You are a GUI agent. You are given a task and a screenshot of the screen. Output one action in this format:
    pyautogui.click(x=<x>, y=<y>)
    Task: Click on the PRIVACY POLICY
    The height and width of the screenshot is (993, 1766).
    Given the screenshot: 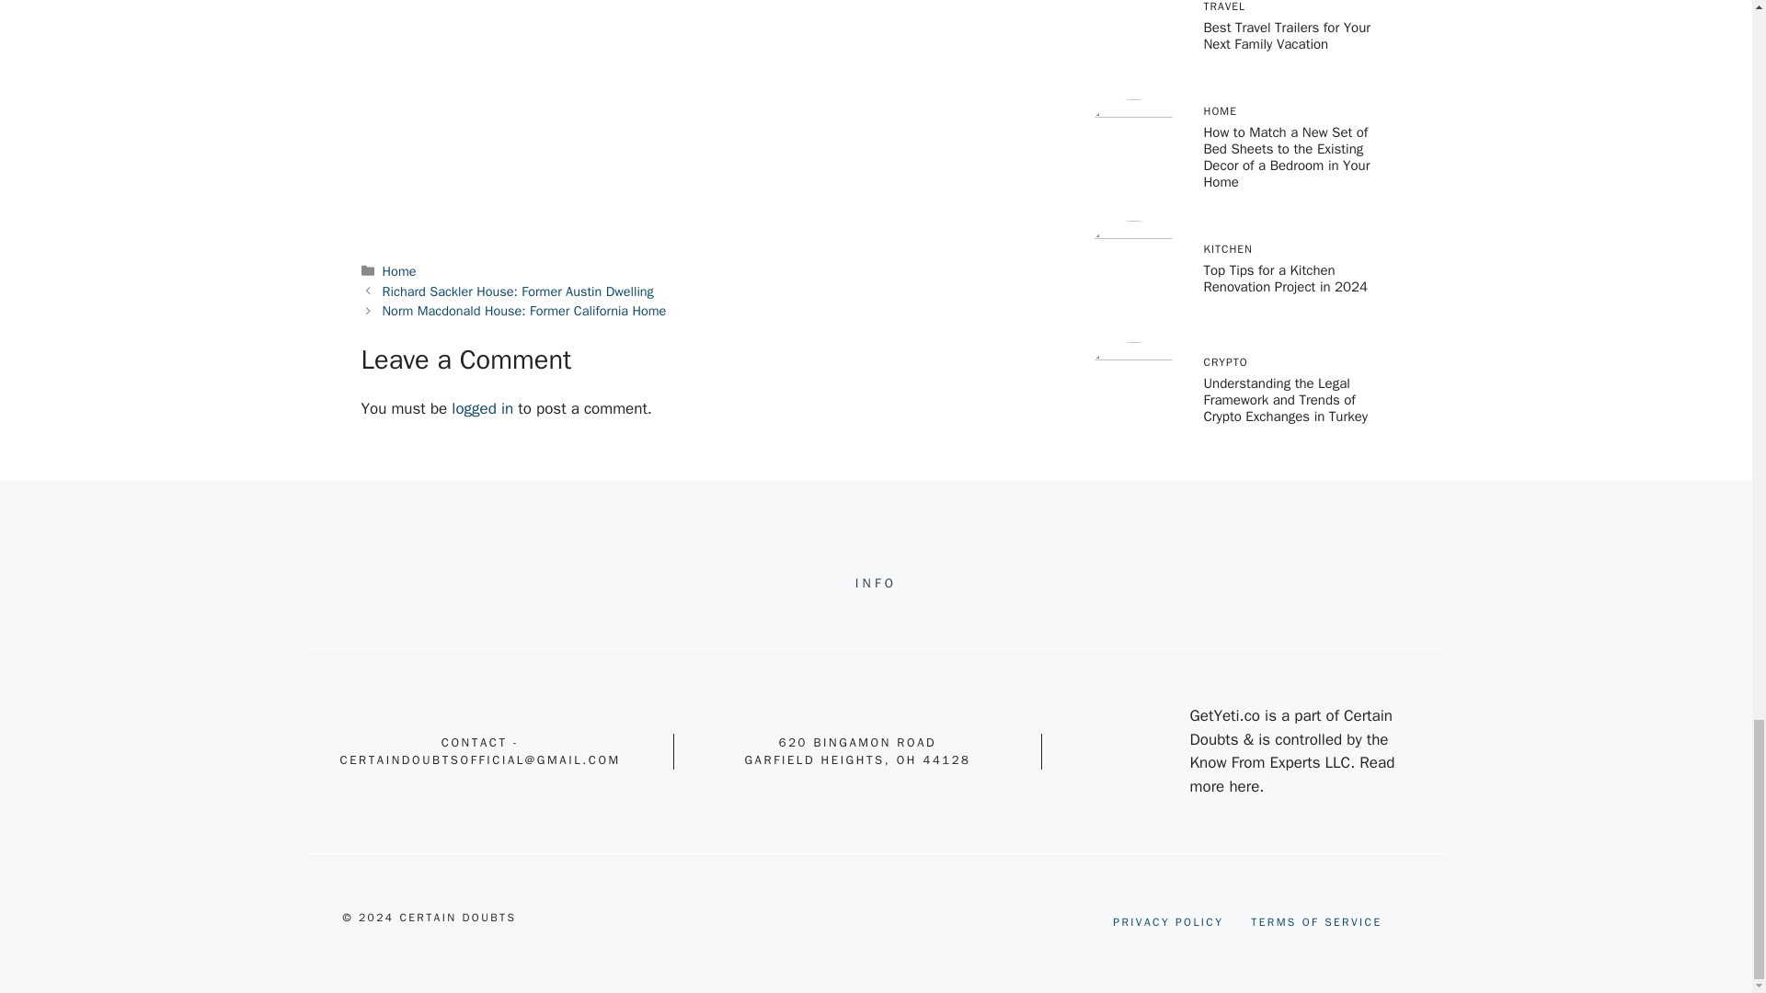 What is the action you would take?
    pyautogui.click(x=1168, y=921)
    